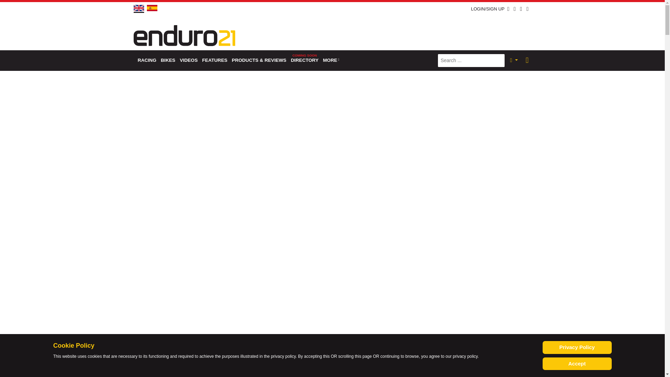 The image size is (670, 377). Describe the element at coordinates (305, 60) in the screenshot. I see `DIRECTORY` at that location.